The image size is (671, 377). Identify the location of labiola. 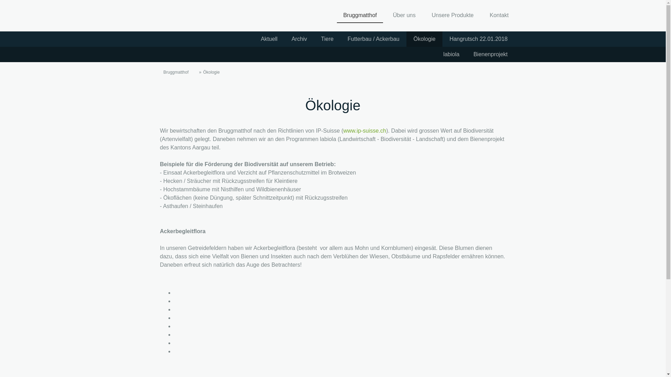
(451, 54).